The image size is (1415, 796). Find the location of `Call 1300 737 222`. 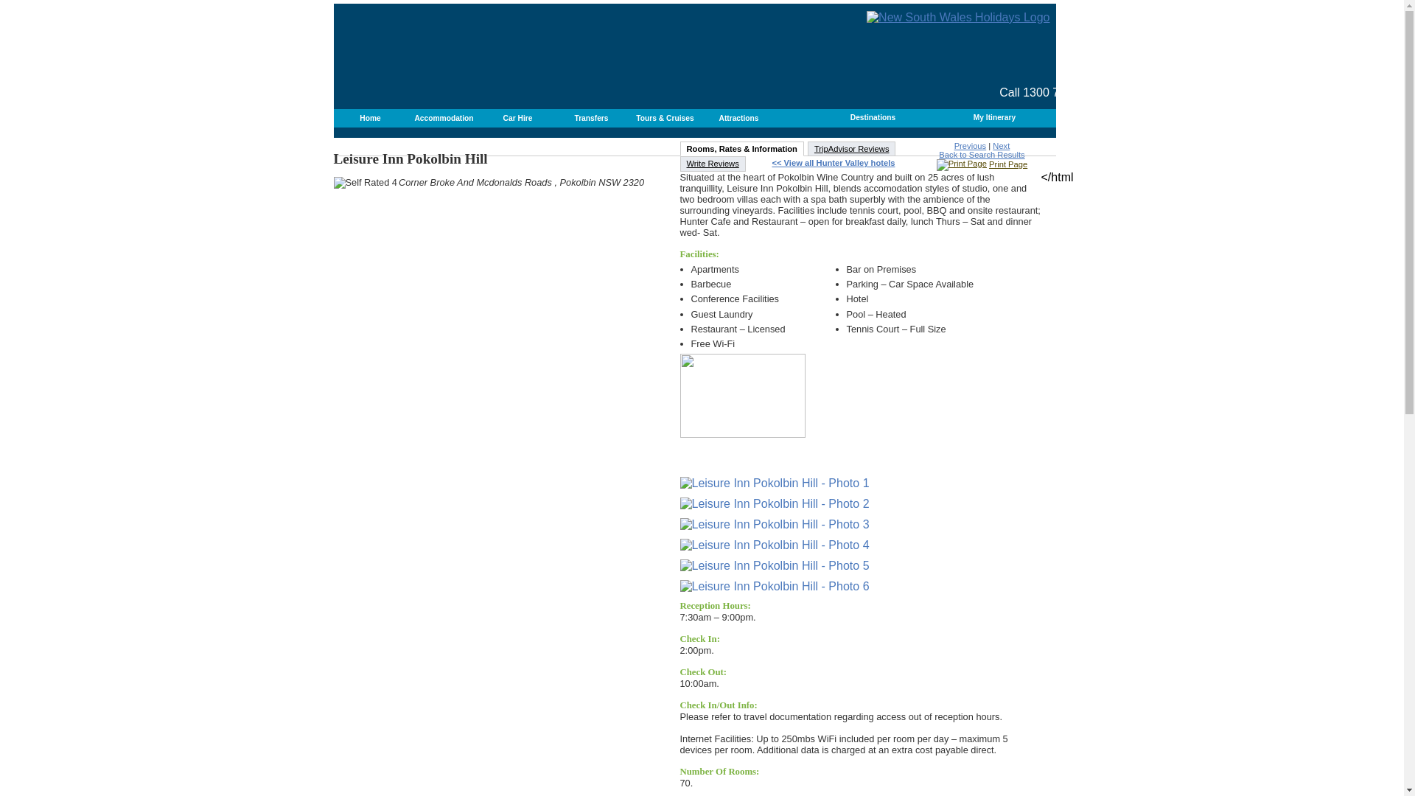

Call 1300 737 222 is located at coordinates (1047, 93).